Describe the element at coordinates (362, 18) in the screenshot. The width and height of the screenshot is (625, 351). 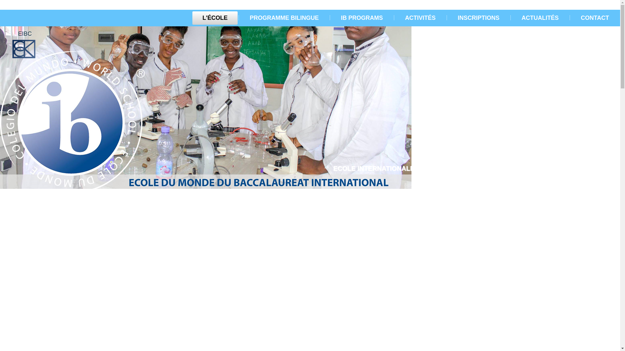
I see `IB PROGRAMS` at that location.